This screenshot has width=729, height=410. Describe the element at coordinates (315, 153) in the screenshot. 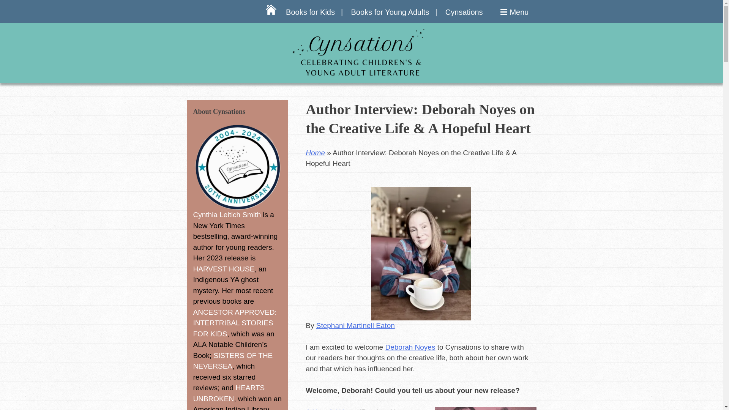

I see `Home` at that location.